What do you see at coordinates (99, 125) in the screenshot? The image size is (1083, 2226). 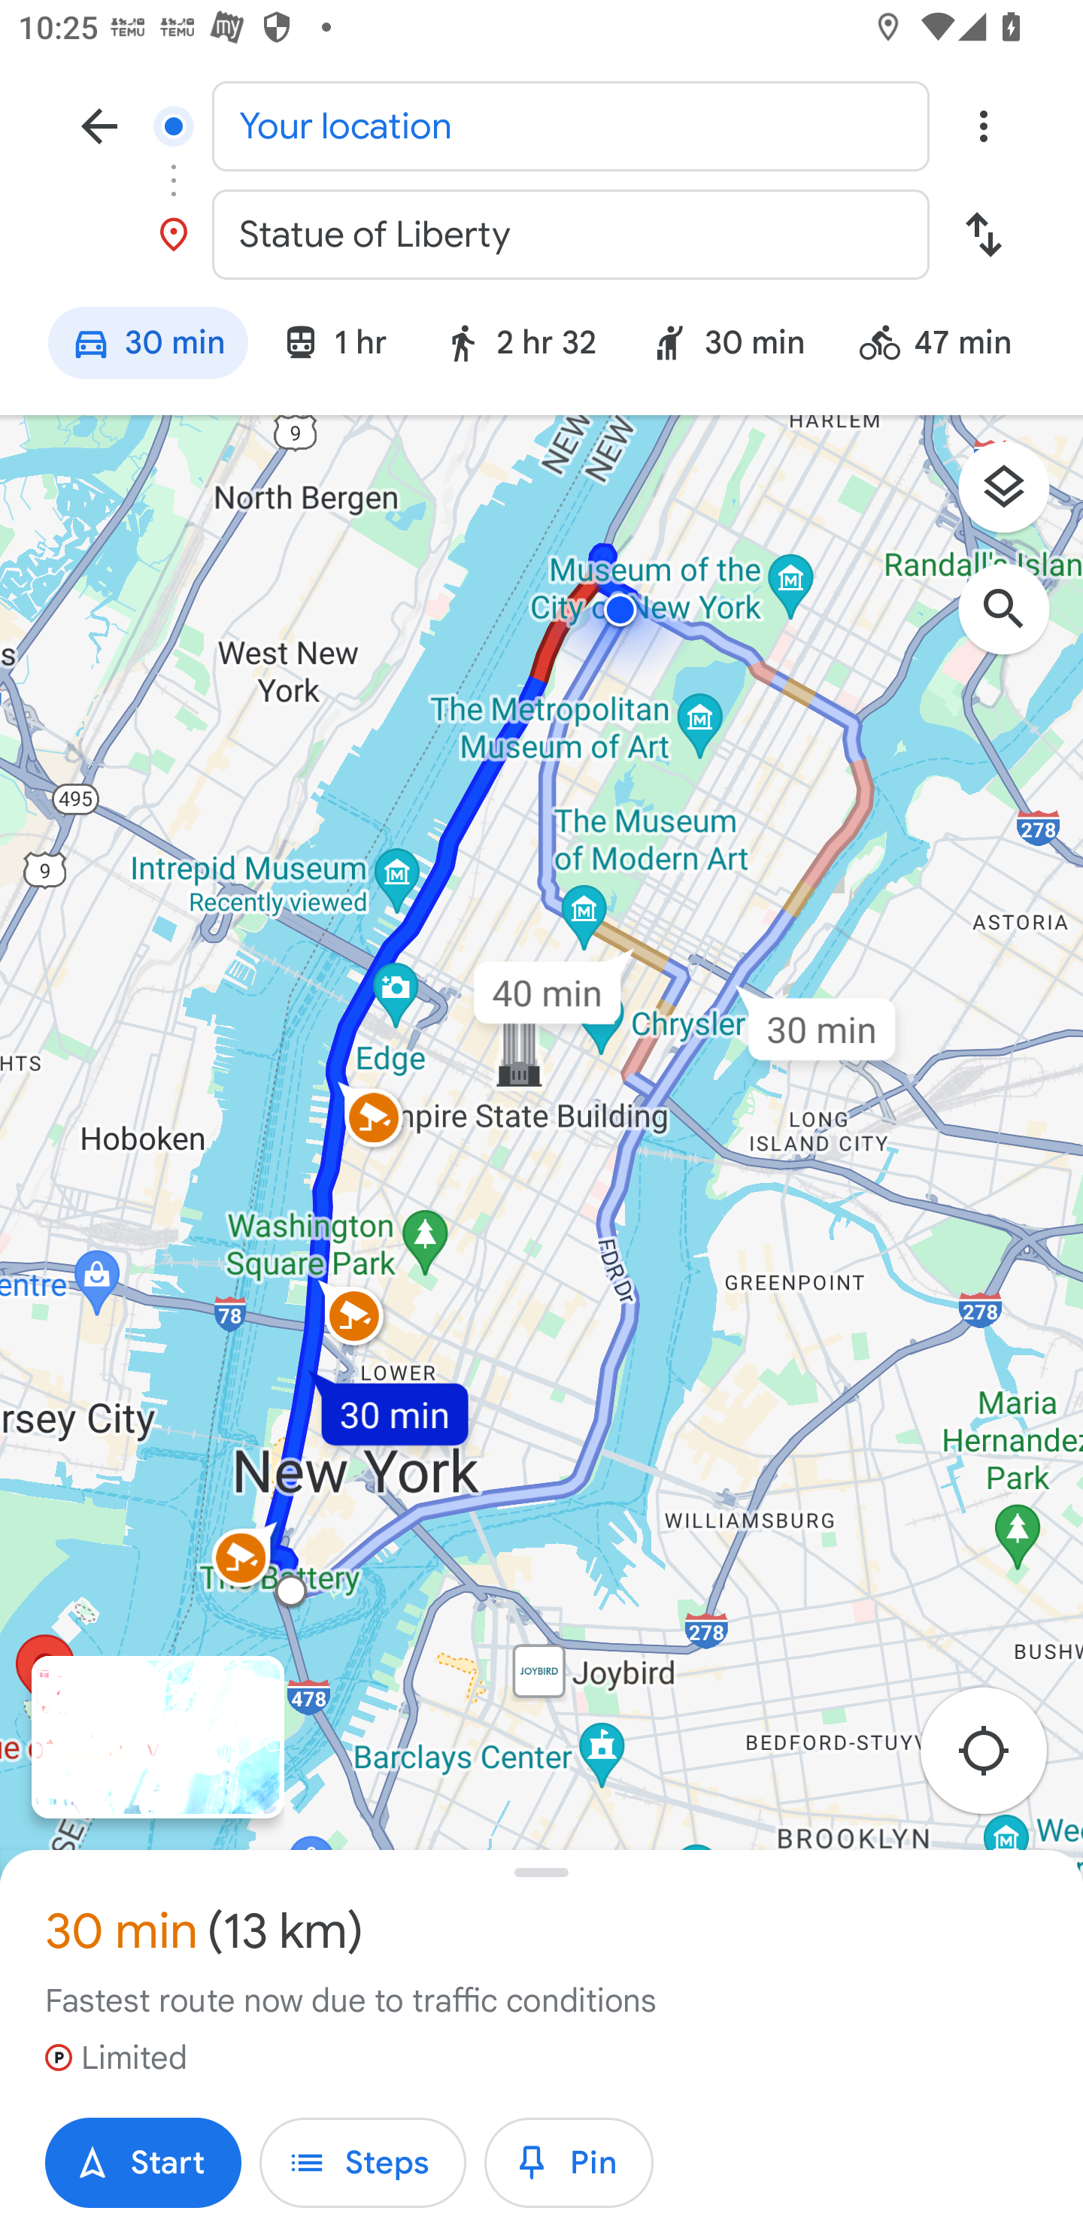 I see `Navigate up` at bounding box center [99, 125].